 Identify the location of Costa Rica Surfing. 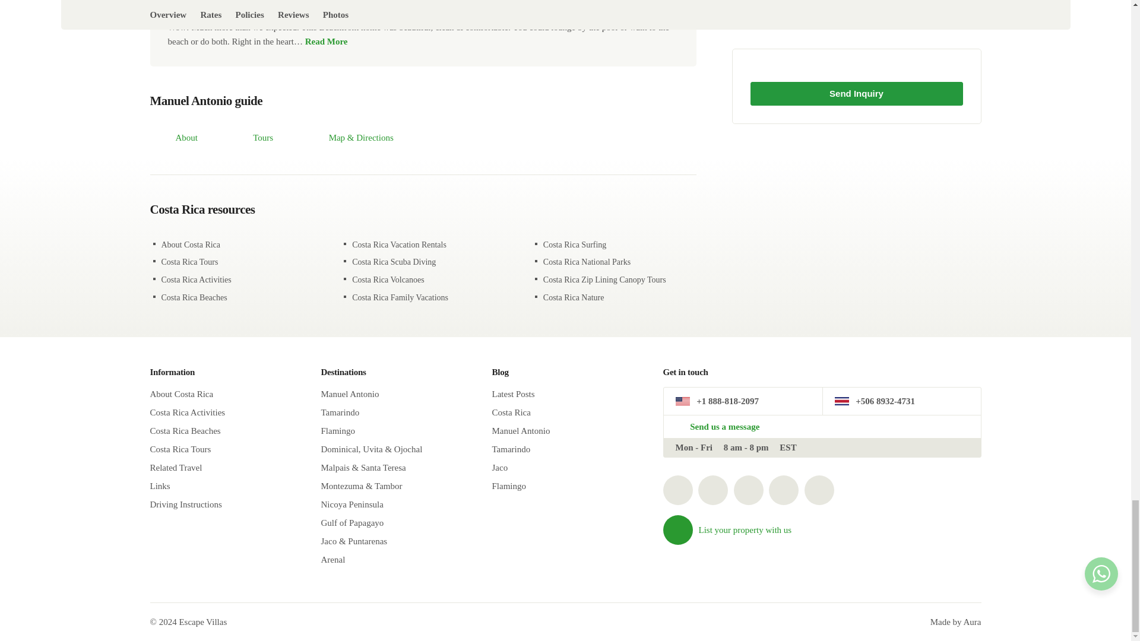
(575, 245).